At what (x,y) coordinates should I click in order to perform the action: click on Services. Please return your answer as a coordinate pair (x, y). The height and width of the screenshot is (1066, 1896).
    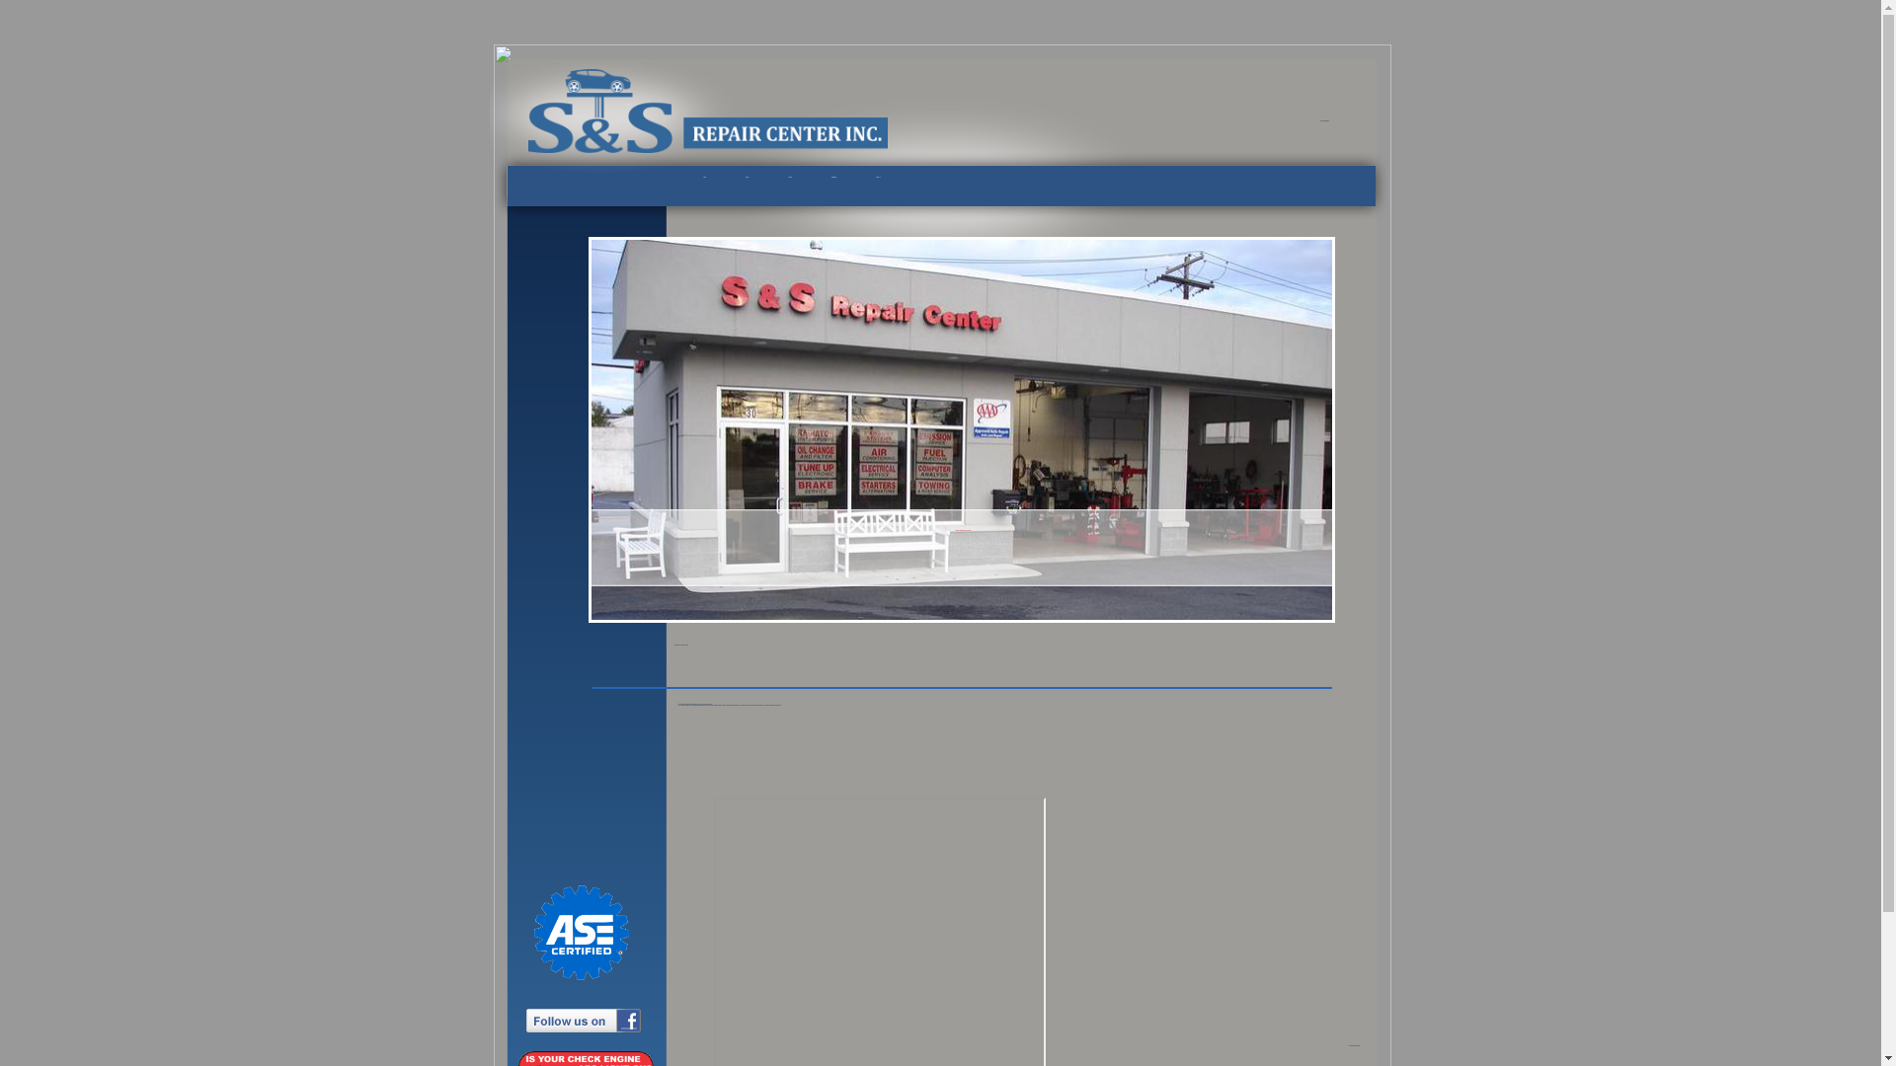
    Looking at the image, I should click on (747, 178).